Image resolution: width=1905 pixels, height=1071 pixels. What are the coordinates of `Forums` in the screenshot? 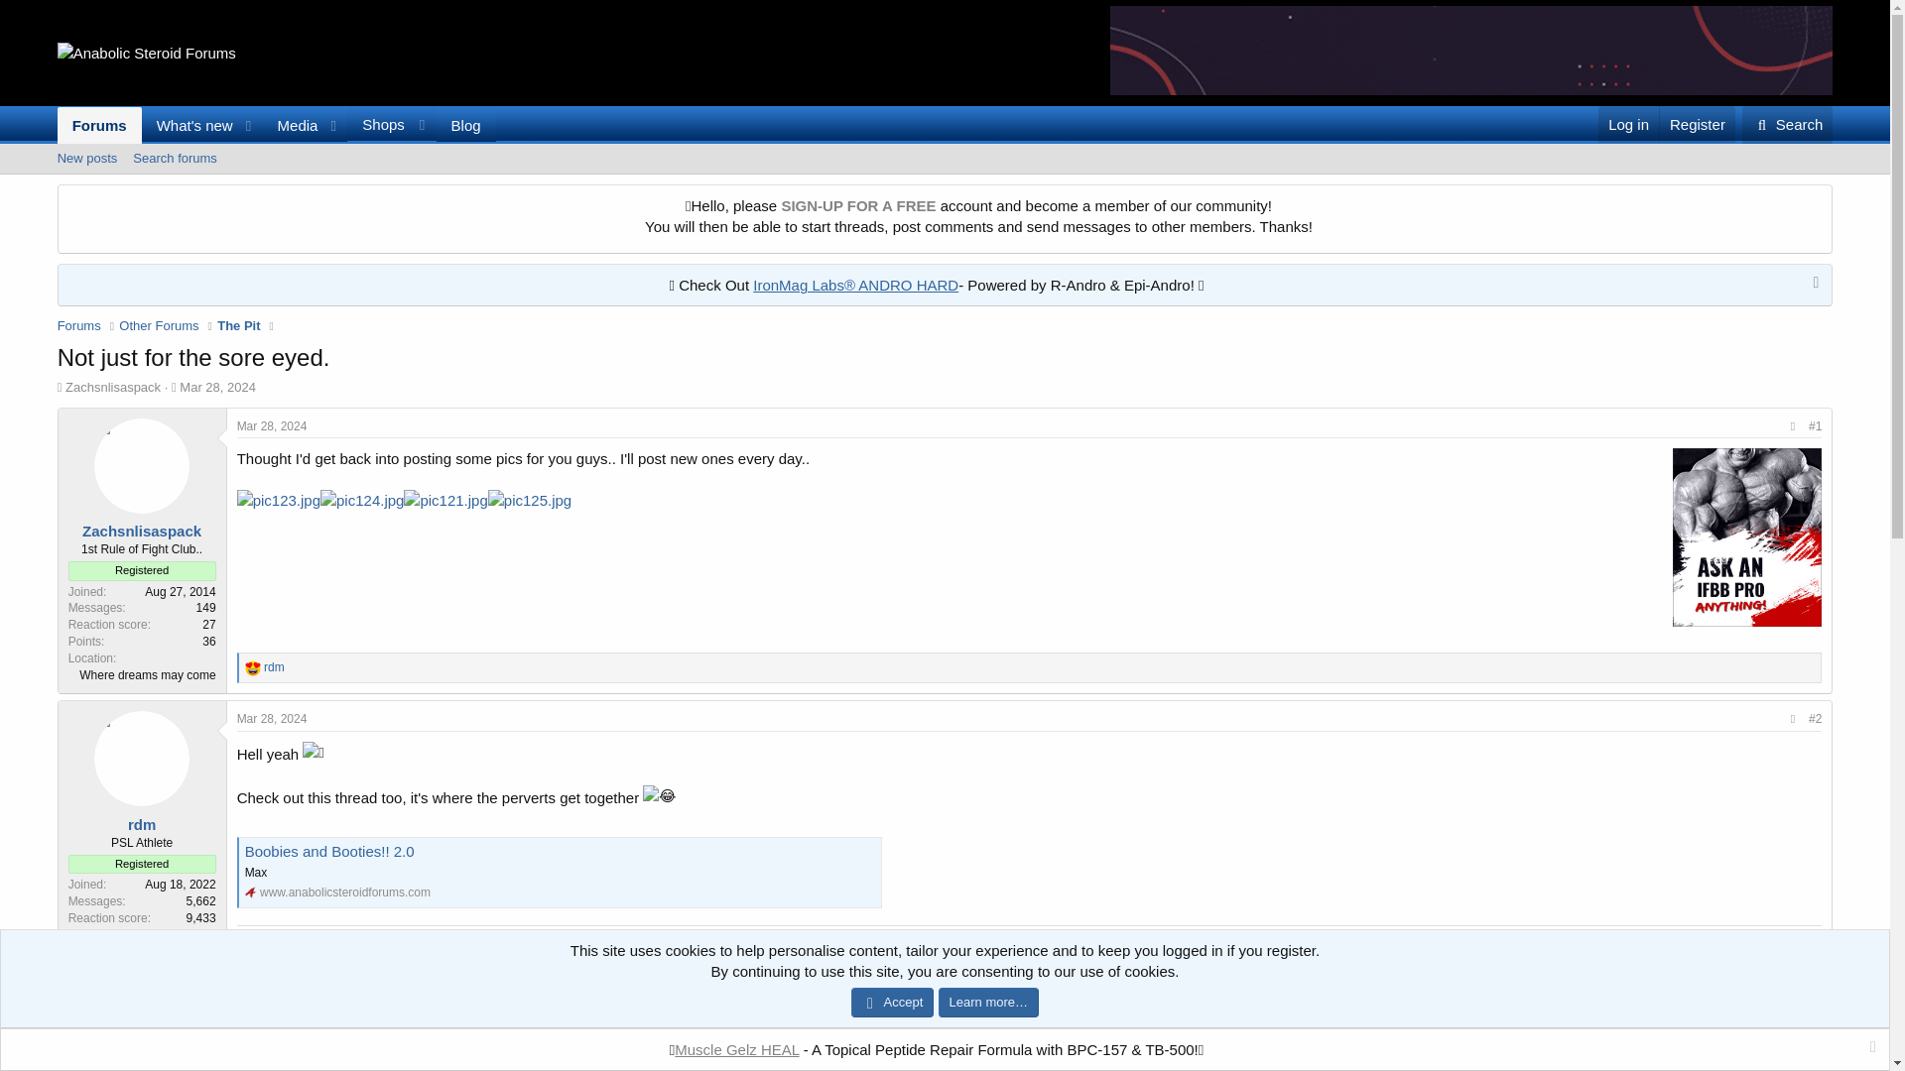 It's located at (99, 125).